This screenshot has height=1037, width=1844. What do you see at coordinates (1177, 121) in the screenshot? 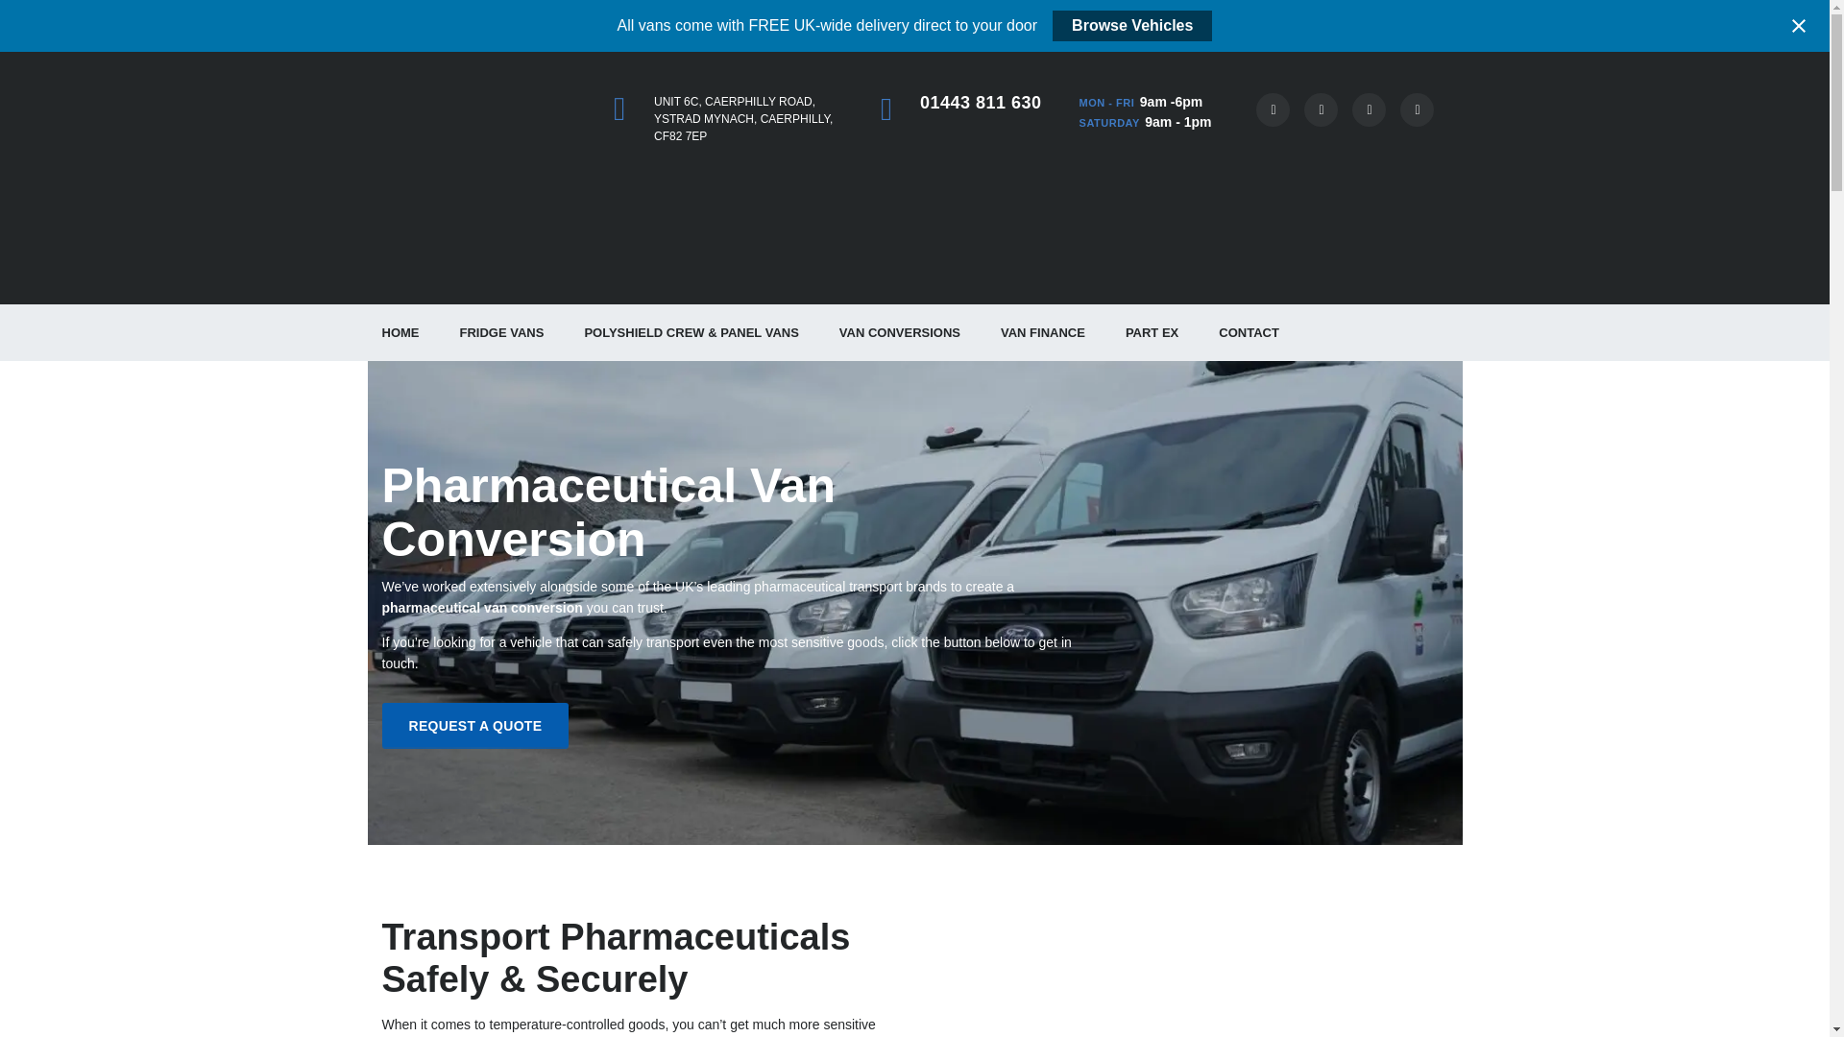
I see `9am - 1pm` at bounding box center [1177, 121].